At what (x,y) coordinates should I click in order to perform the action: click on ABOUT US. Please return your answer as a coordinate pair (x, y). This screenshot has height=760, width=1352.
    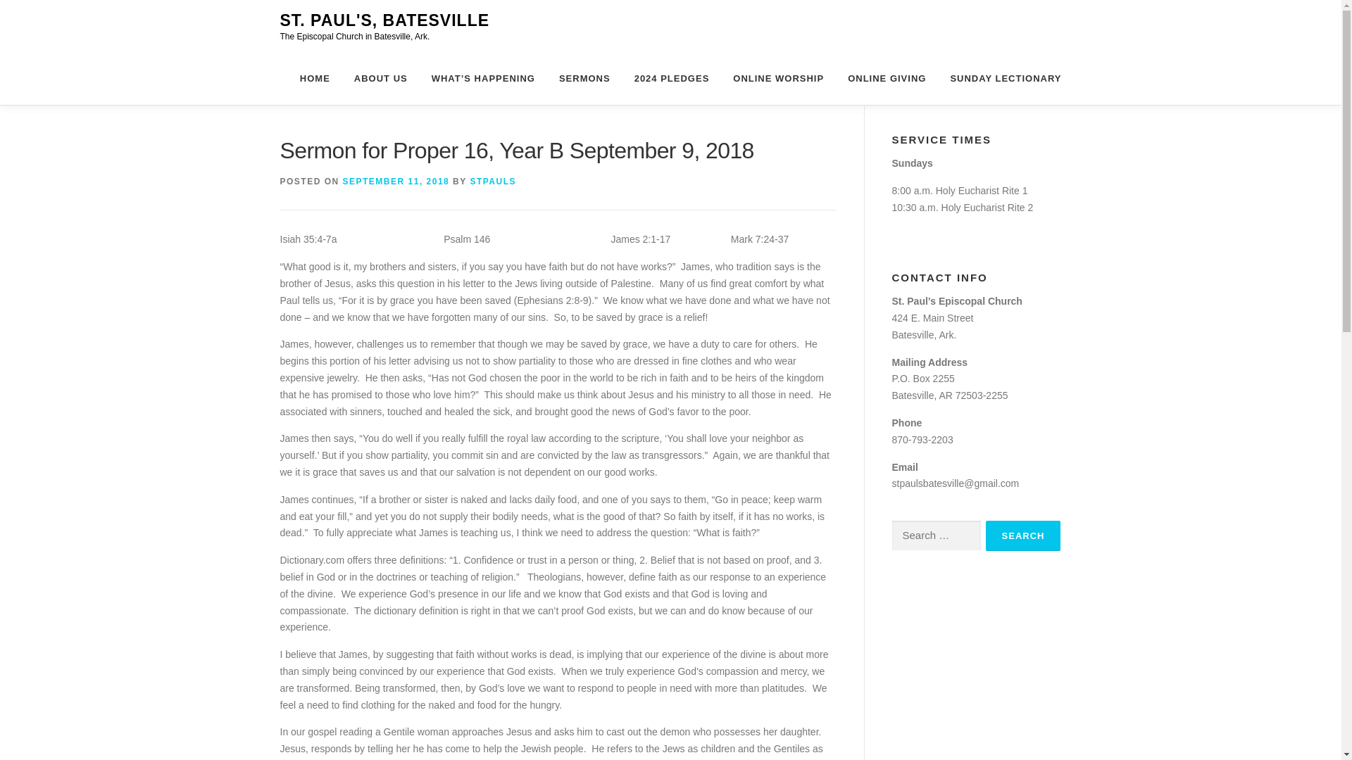
    Looking at the image, I should click on (380, 79).